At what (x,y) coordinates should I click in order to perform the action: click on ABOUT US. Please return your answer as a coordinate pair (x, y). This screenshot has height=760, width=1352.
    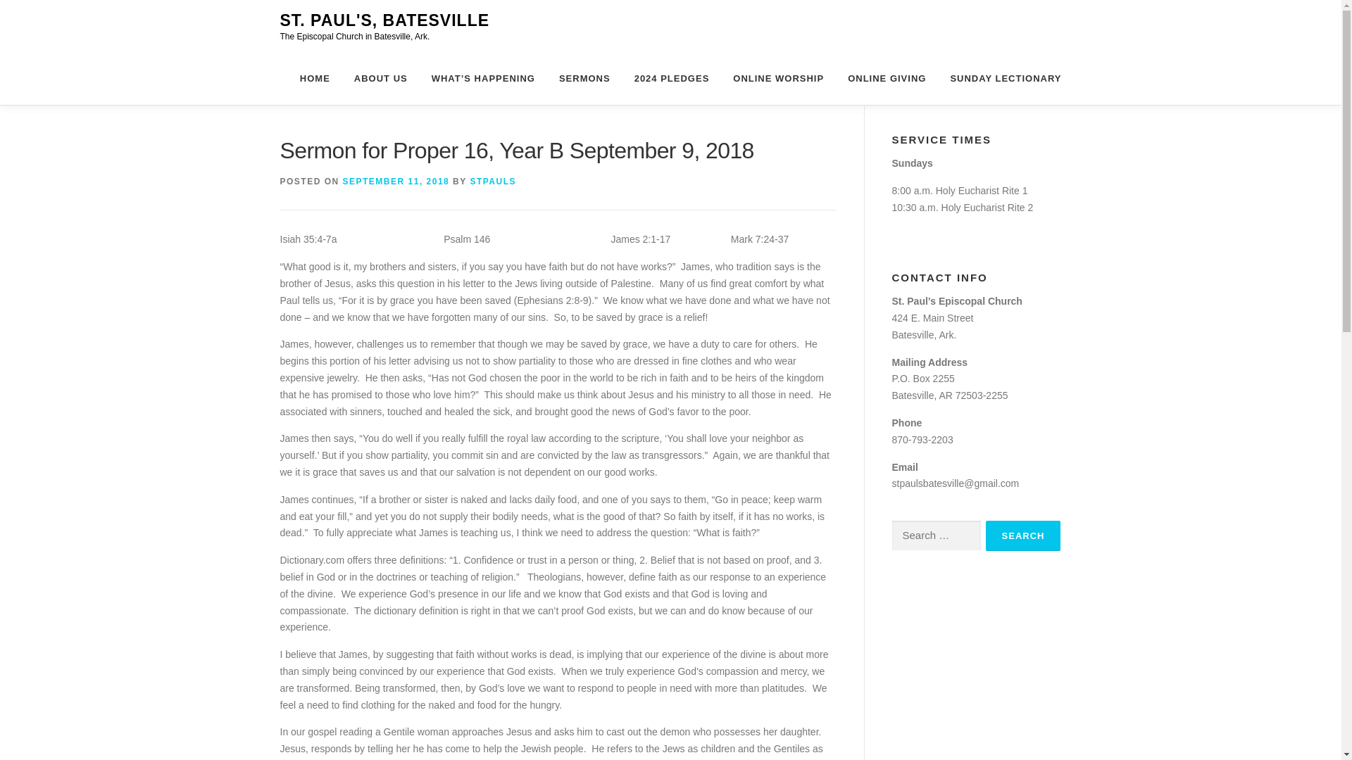
    Looking at the image, I should click on (380, 79).